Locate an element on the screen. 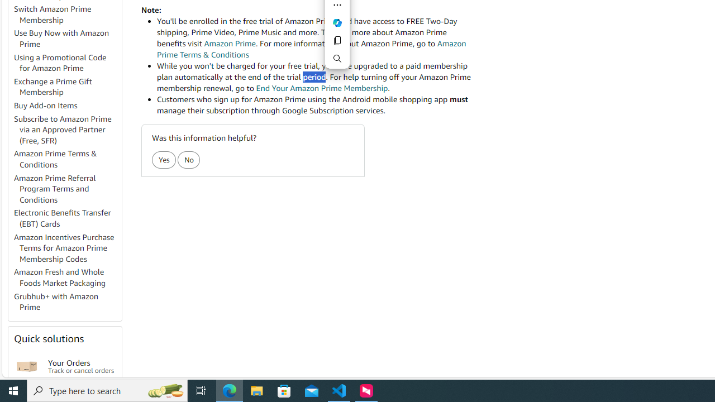 The width and height of the screenshot is (715, 402). No is located at coordinates (189, 160).